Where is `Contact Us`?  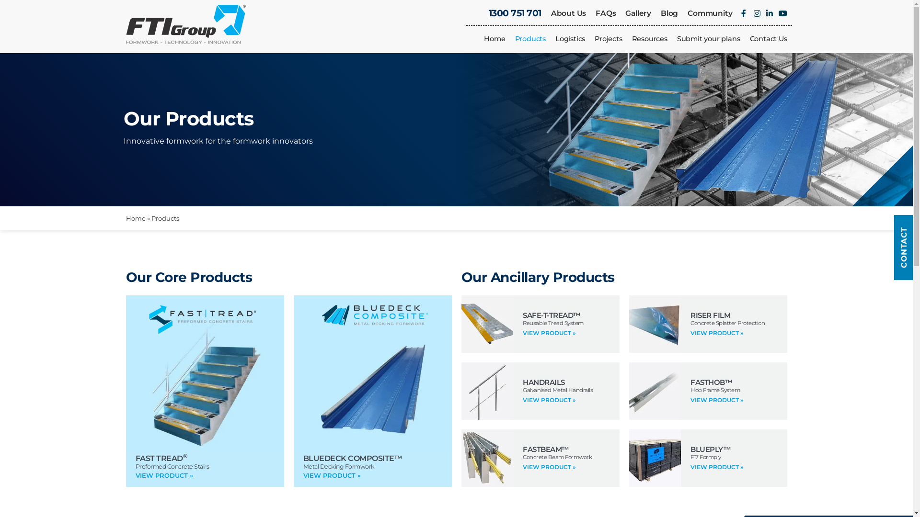
Contact Us is located at coordinates (768, 39).